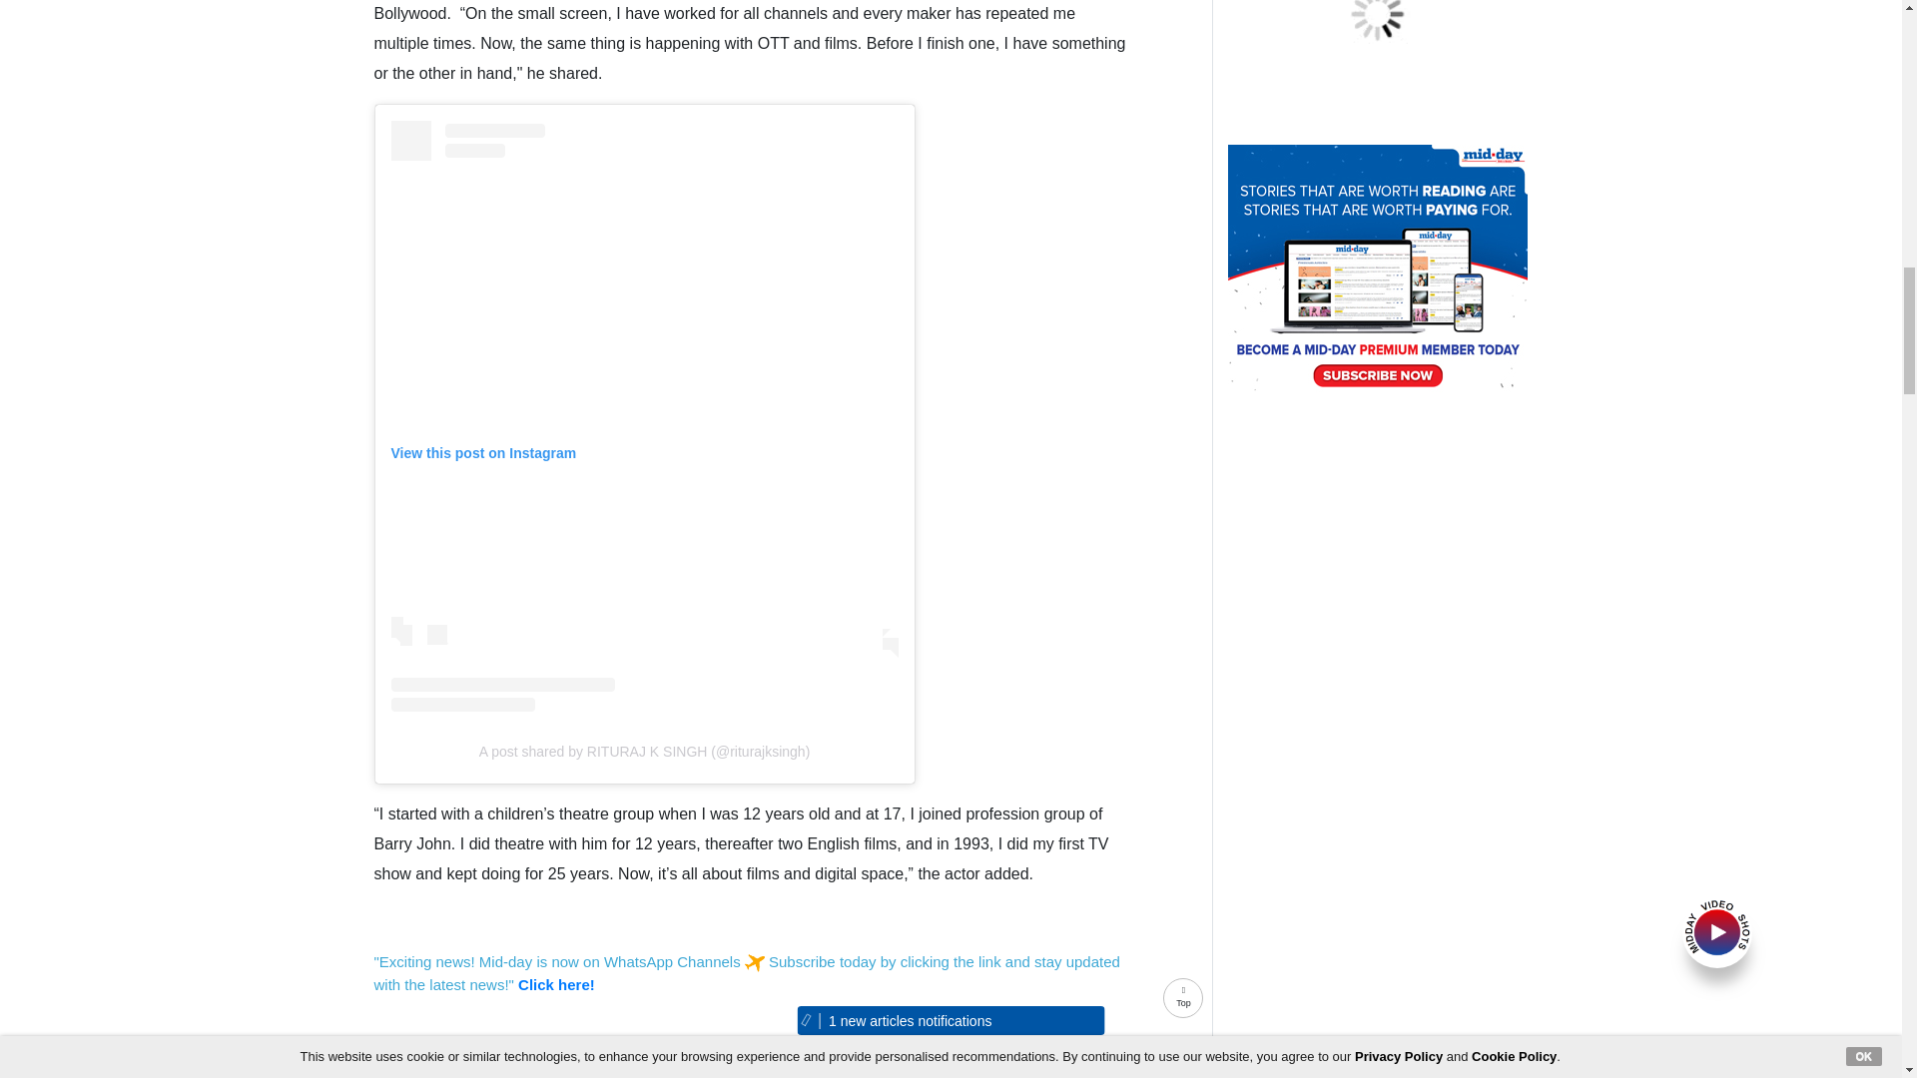 The height and width of the screenshot is (1078, 1917). What do you see at coordinates (1183, 1002) in the screenshot?
I see `Top` at bounding box center [1183, 1002].